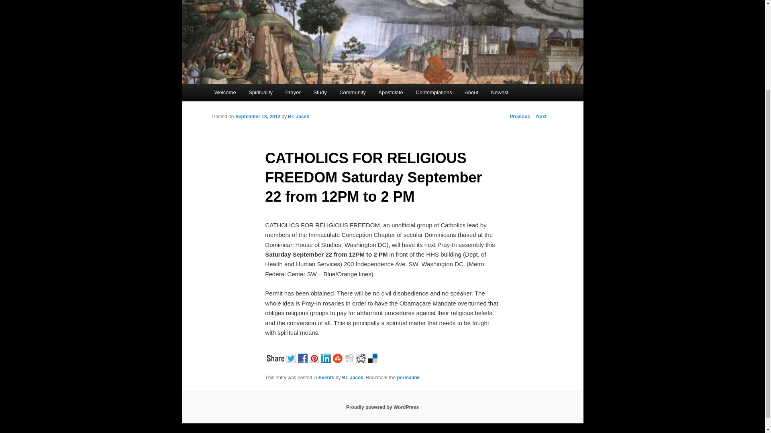 The height and width of the screenshot is (433, 771). I want to click on Community, so click(352, 92).